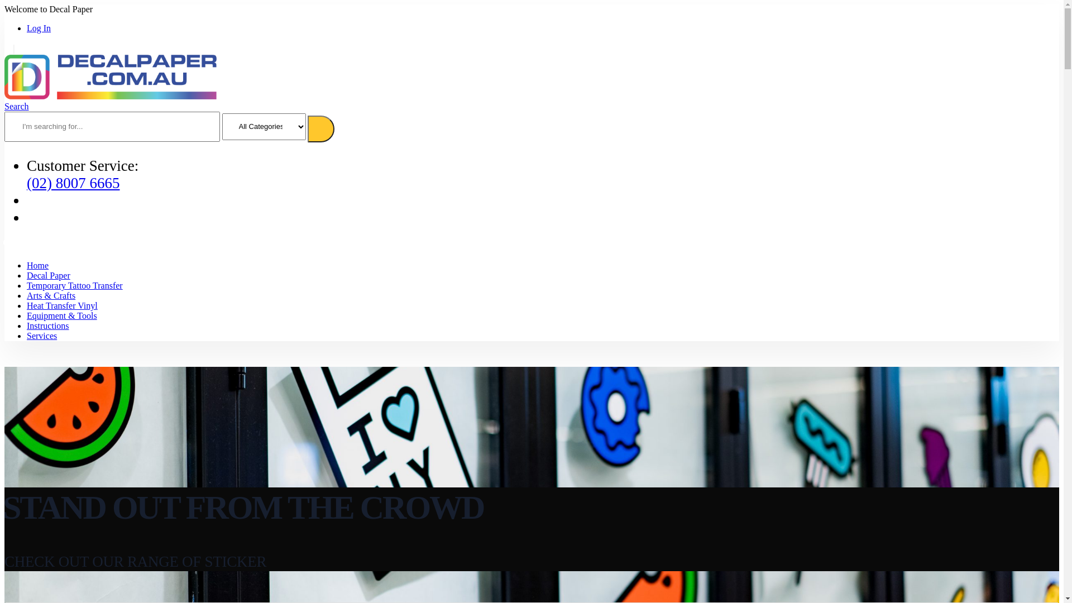 Image resolution: width=1072 pixels, height=603 pixels. I want to click on Home, so click(38, 266).